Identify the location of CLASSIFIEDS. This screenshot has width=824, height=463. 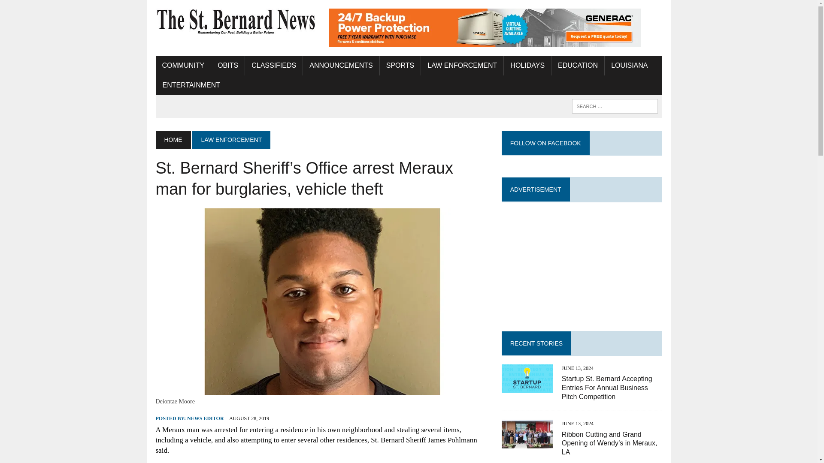
(273, 65).